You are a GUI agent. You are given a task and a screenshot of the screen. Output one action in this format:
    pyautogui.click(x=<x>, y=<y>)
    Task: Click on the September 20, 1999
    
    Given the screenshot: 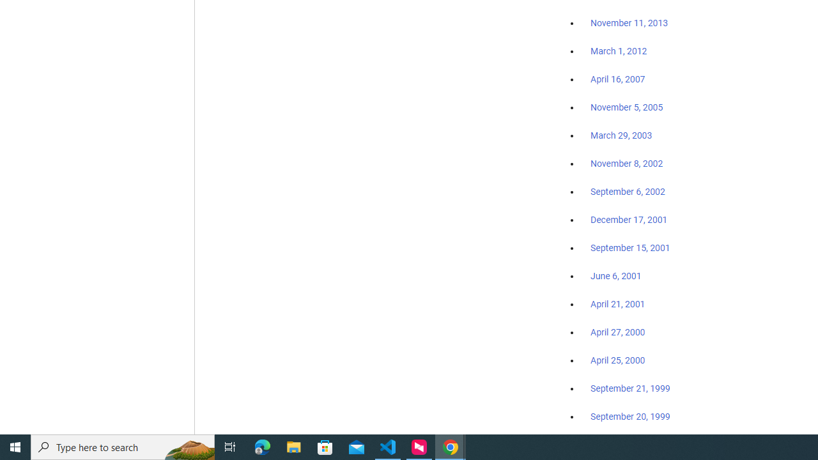 What is the action you would take?
    pyautogui.click(x=630, y=416)
    